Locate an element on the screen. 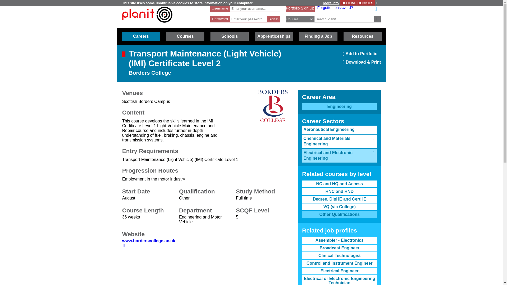 The image size is (507, 285). Engineering is located at coordinates (378, 19).